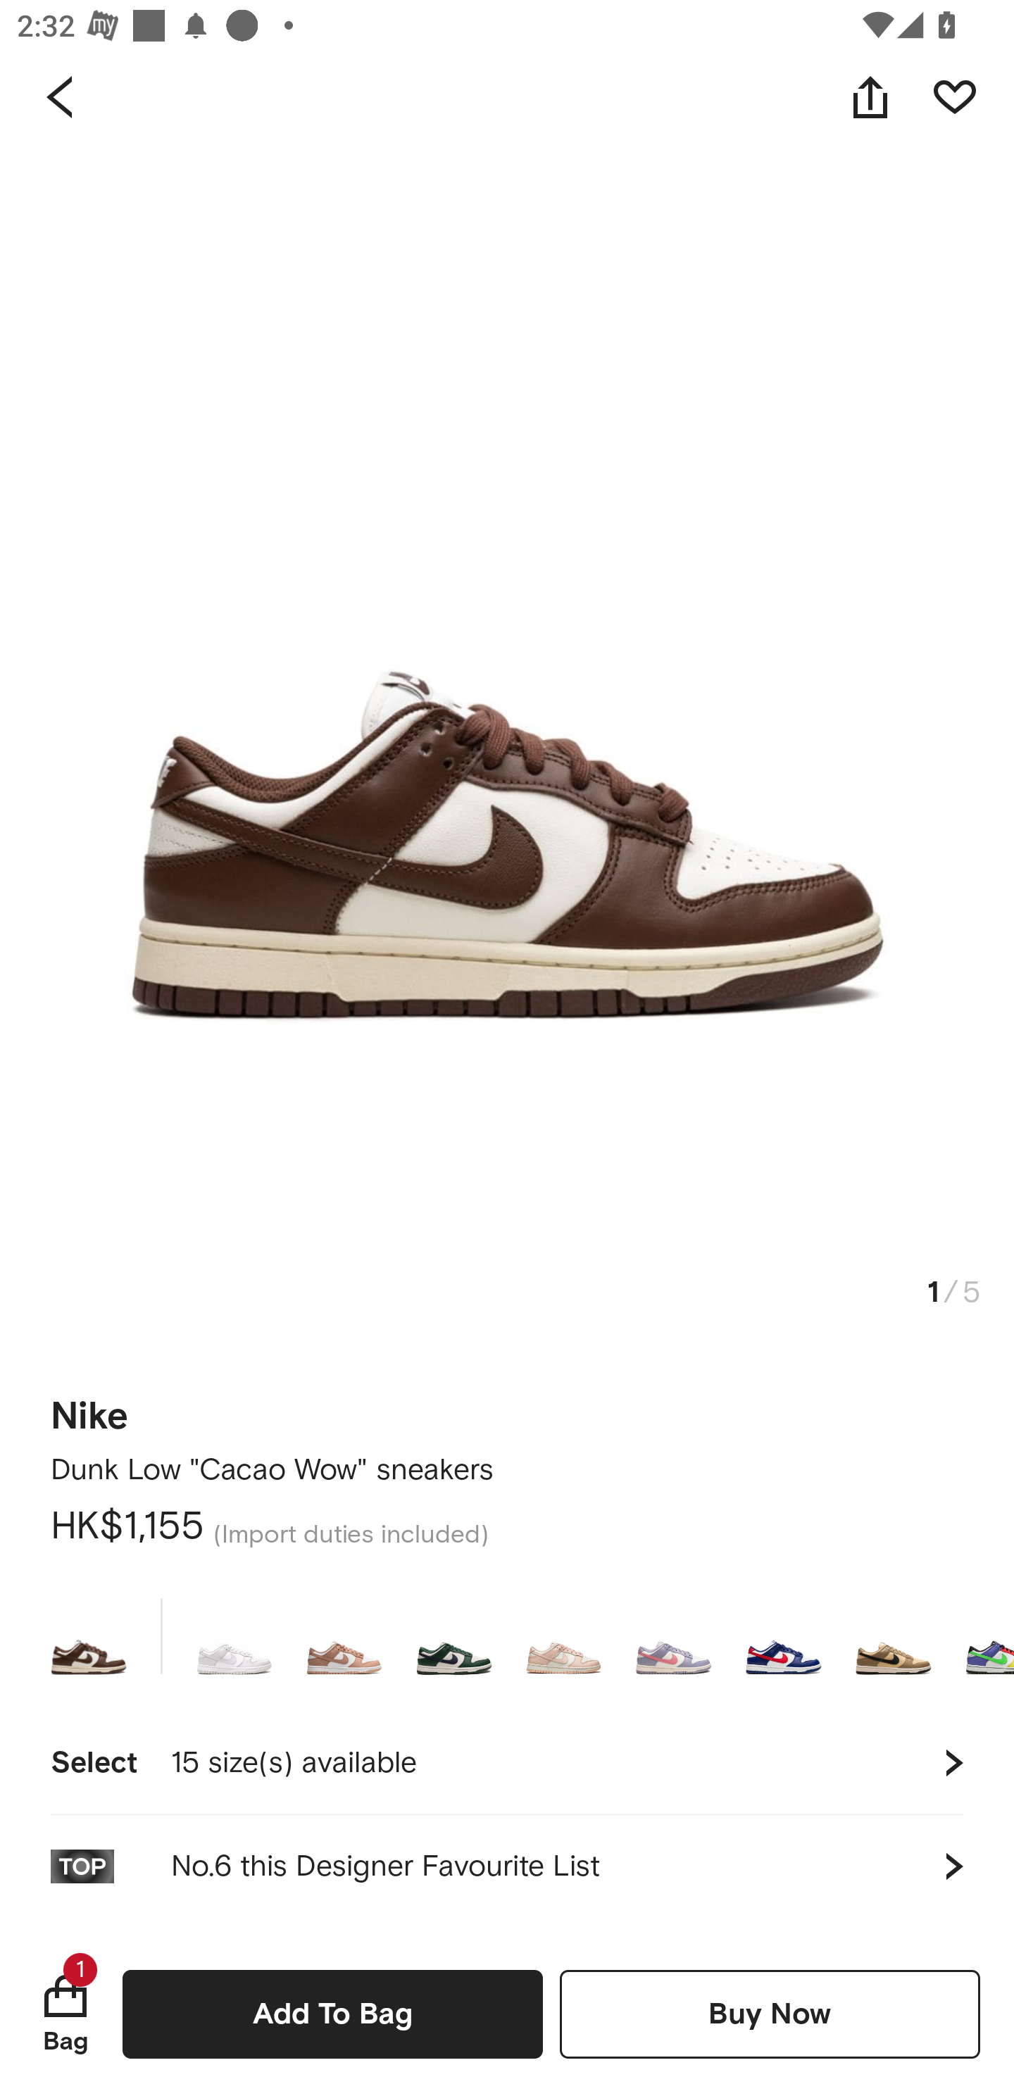 Image resolution: width=1014 pixels, height=2084 pixels. Describe the element at coordinates (770, 2014) in the screenshot. I see `Buy Now` at that location.